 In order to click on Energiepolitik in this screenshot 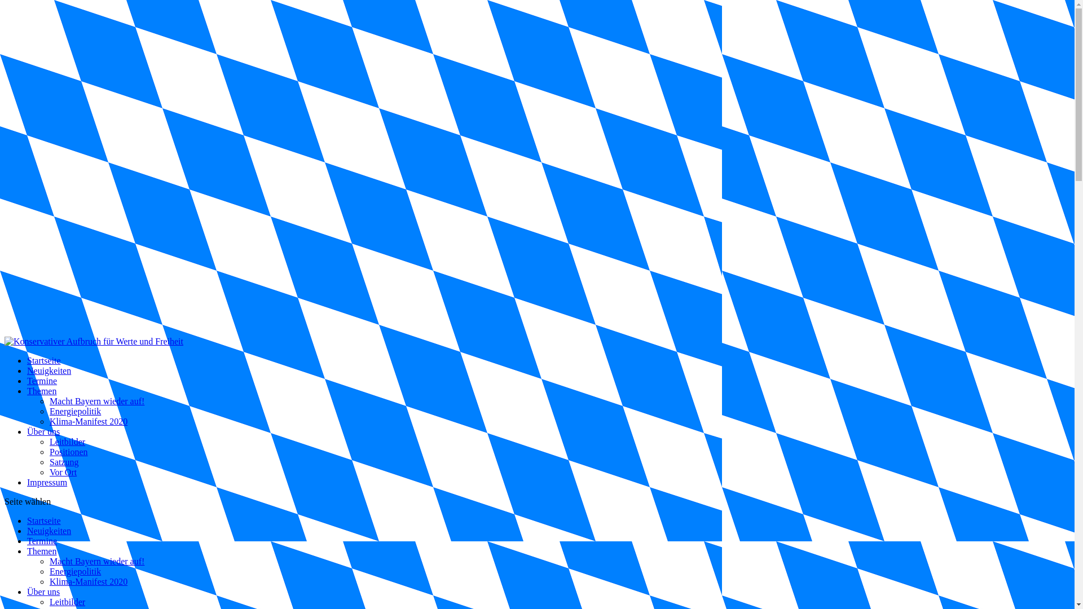, I will do `click(76, 412)`.